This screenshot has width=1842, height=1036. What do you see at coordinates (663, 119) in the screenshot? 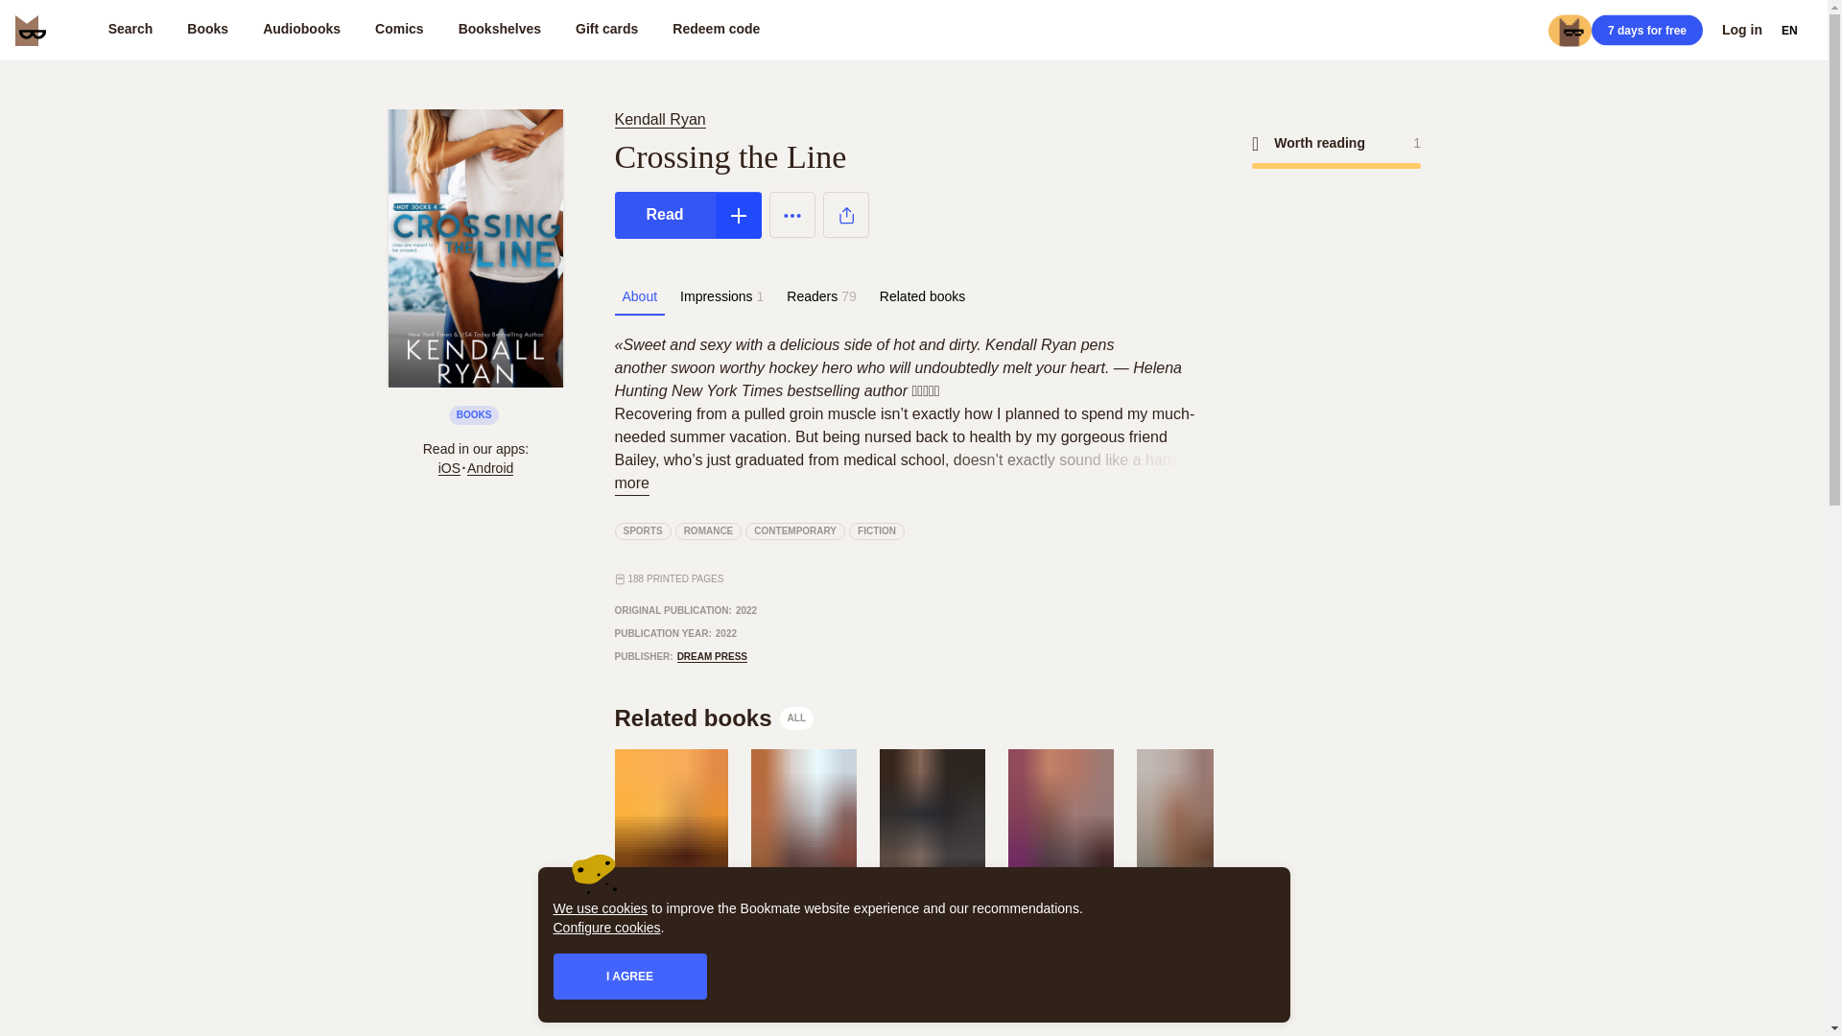
I see `Kendall Ryan` at bounding box center [663, 119].